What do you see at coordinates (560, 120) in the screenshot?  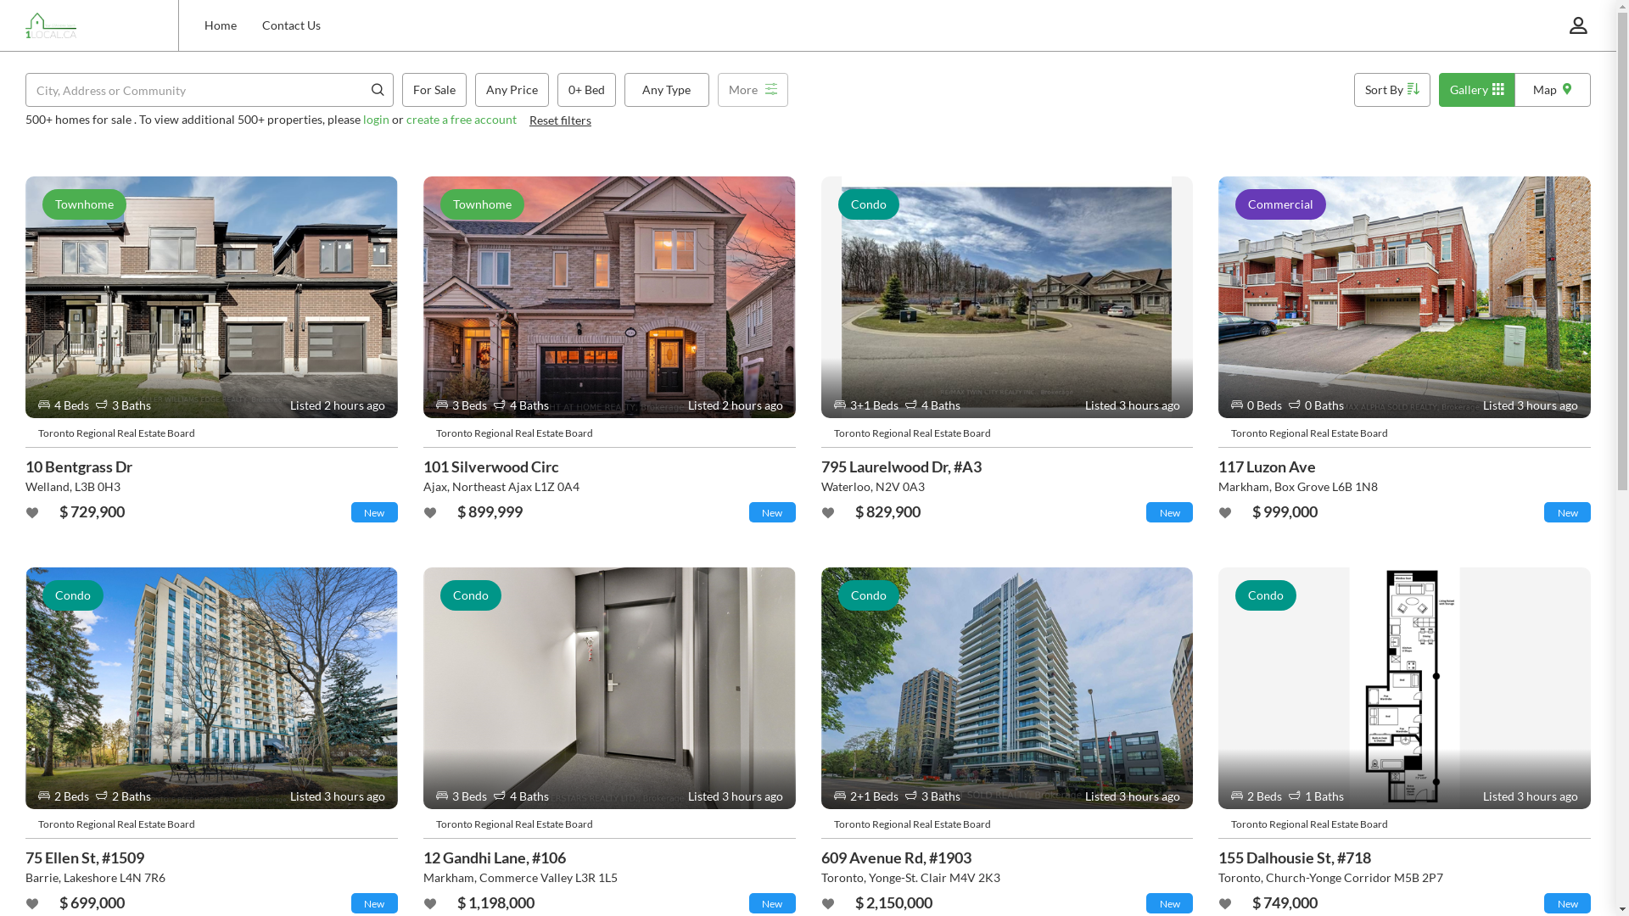 I see `Reset filters` at bounding box center [560, 120].